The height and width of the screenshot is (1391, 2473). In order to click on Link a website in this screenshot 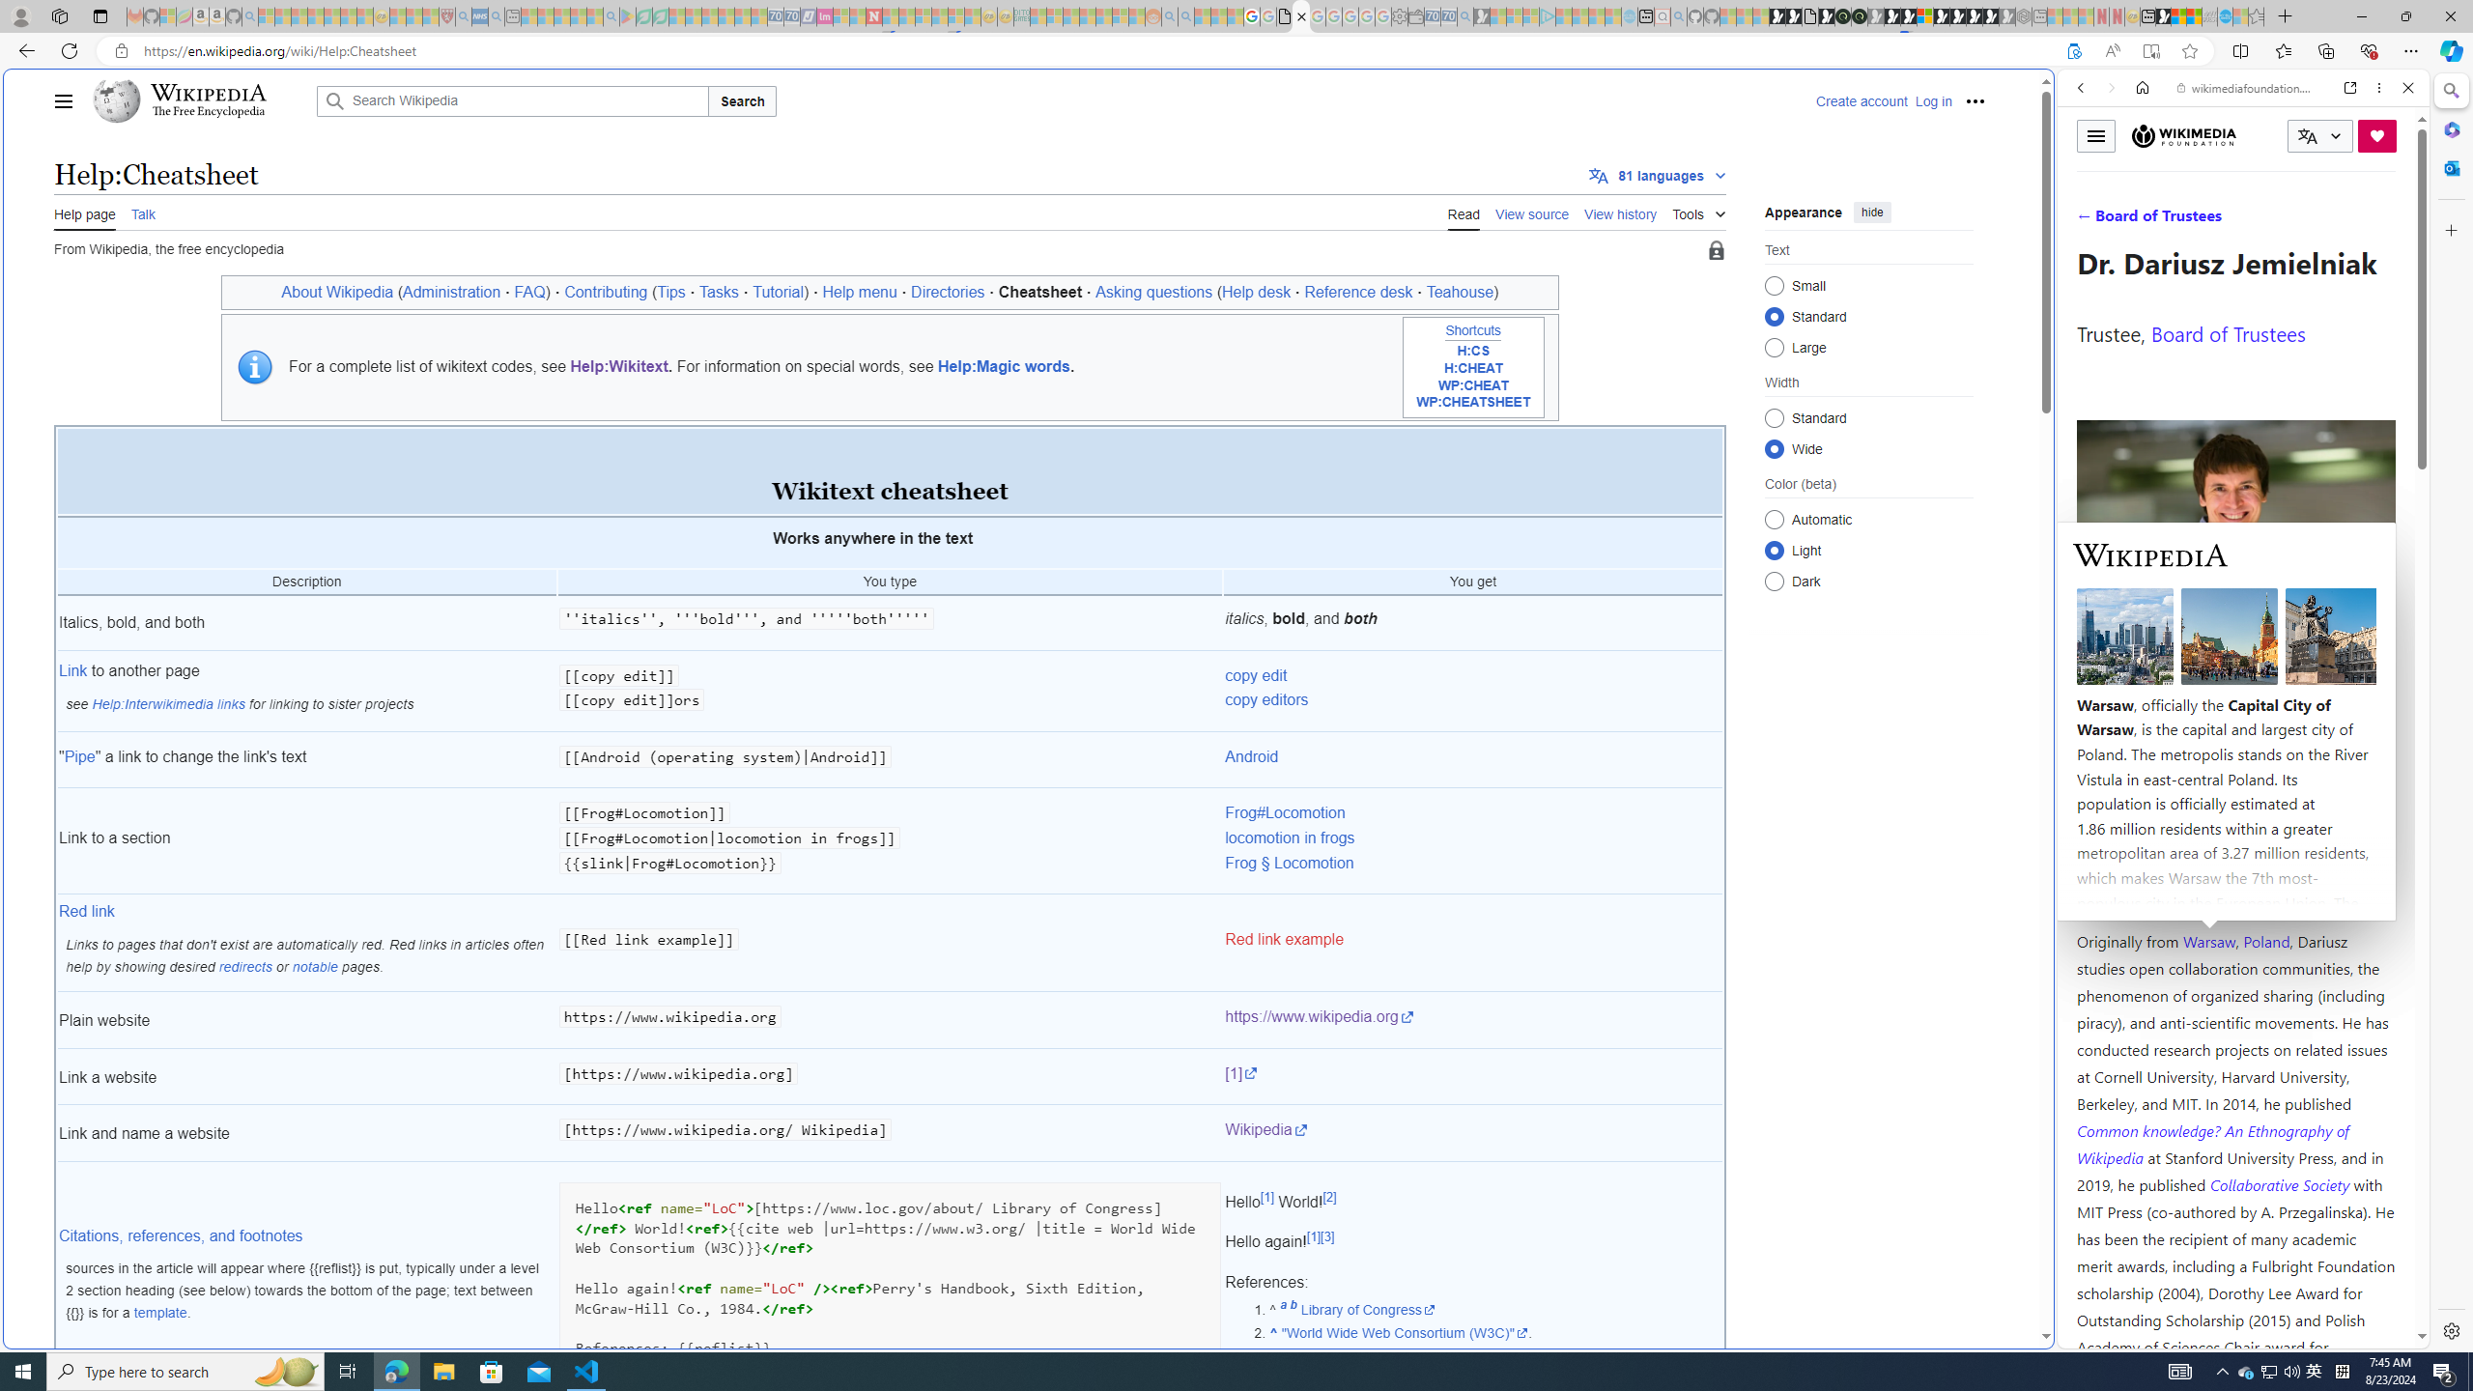, I will do `click(306, 1076)`.